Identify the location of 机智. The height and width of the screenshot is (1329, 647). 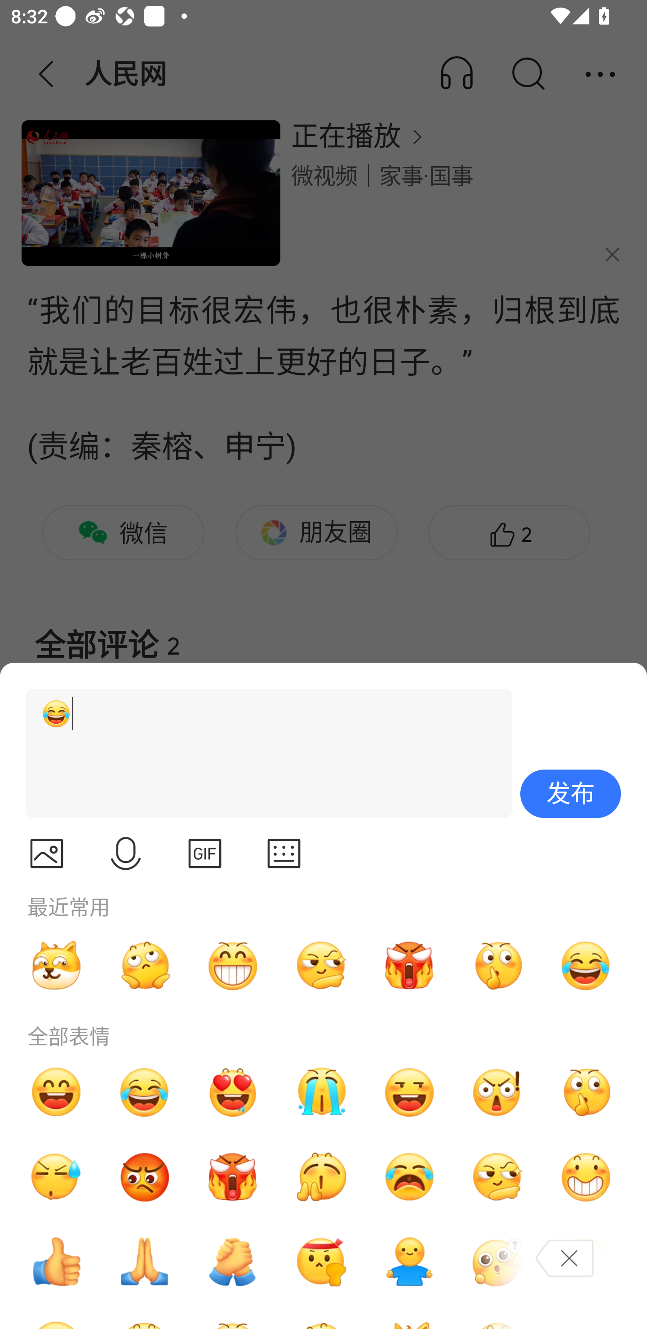
(321, 965).